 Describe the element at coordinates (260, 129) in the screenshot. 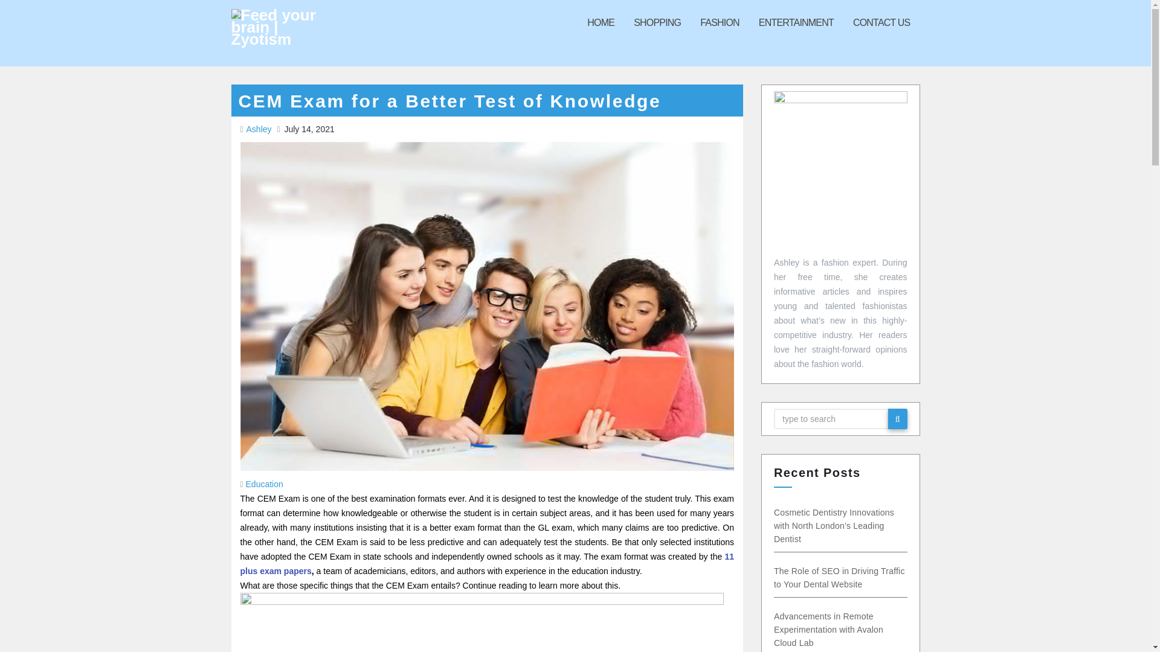

I see `Ashley` at that location.